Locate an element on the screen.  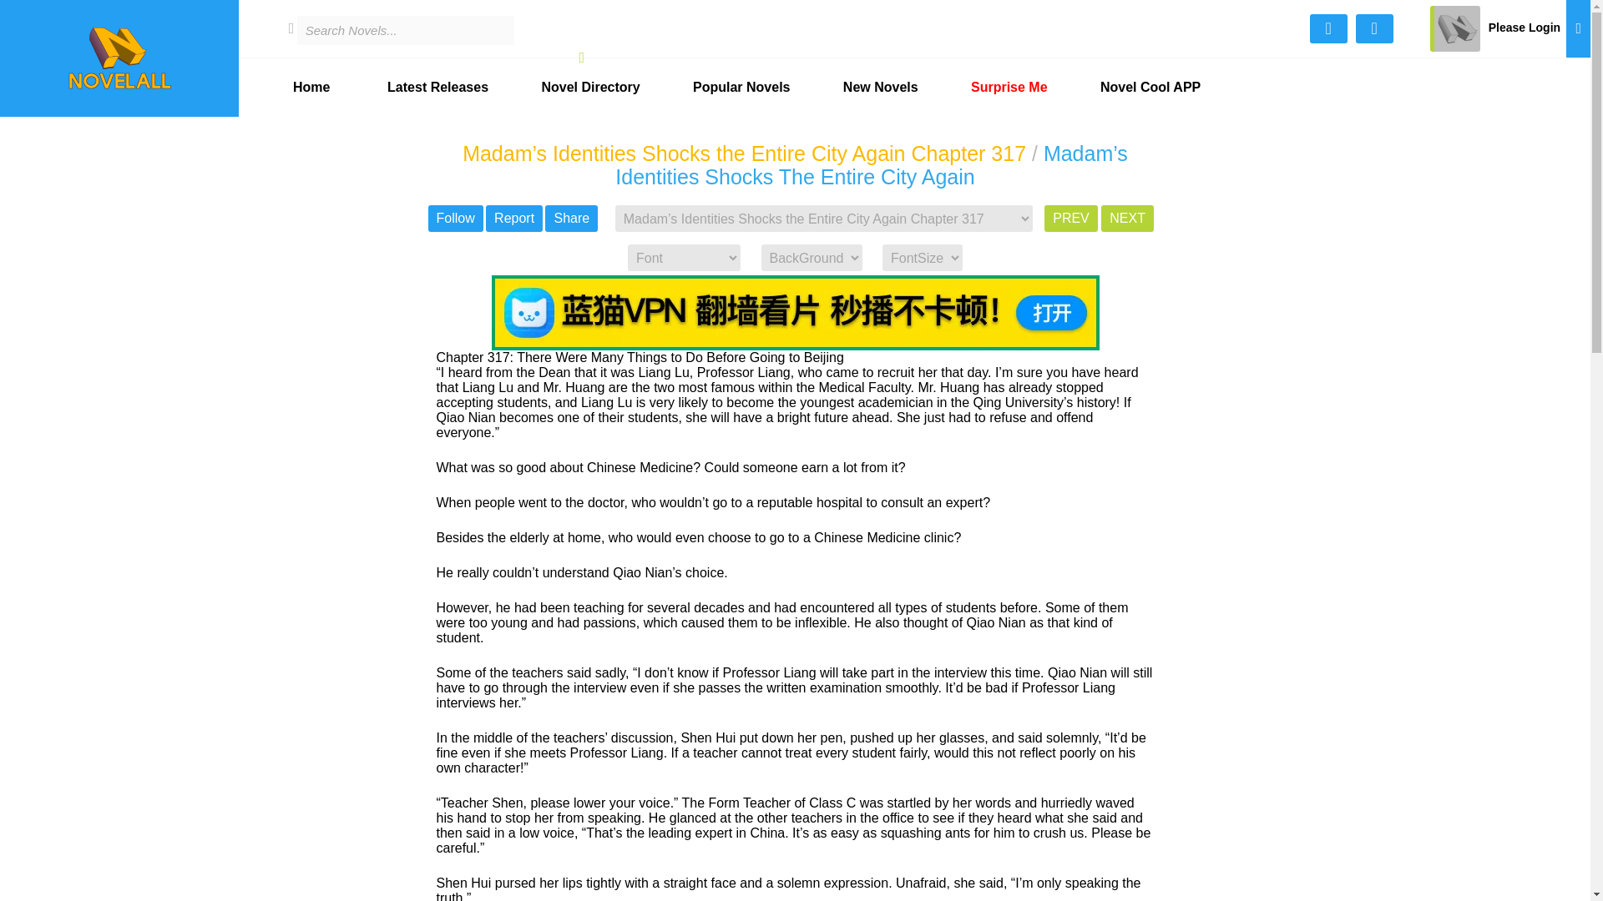
New Novels is located at coordinates (880, 88).